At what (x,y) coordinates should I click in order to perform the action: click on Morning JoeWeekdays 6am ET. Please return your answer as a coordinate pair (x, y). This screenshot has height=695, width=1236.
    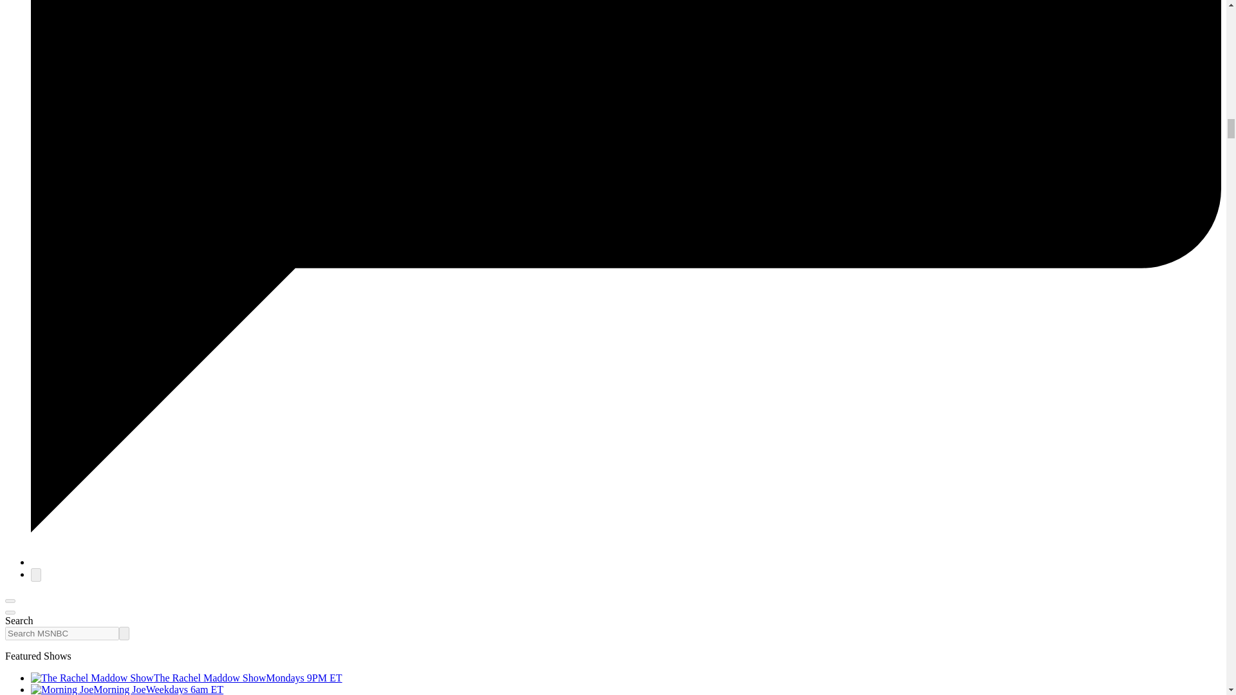
    Looking at the image, I should click on (127, 689).